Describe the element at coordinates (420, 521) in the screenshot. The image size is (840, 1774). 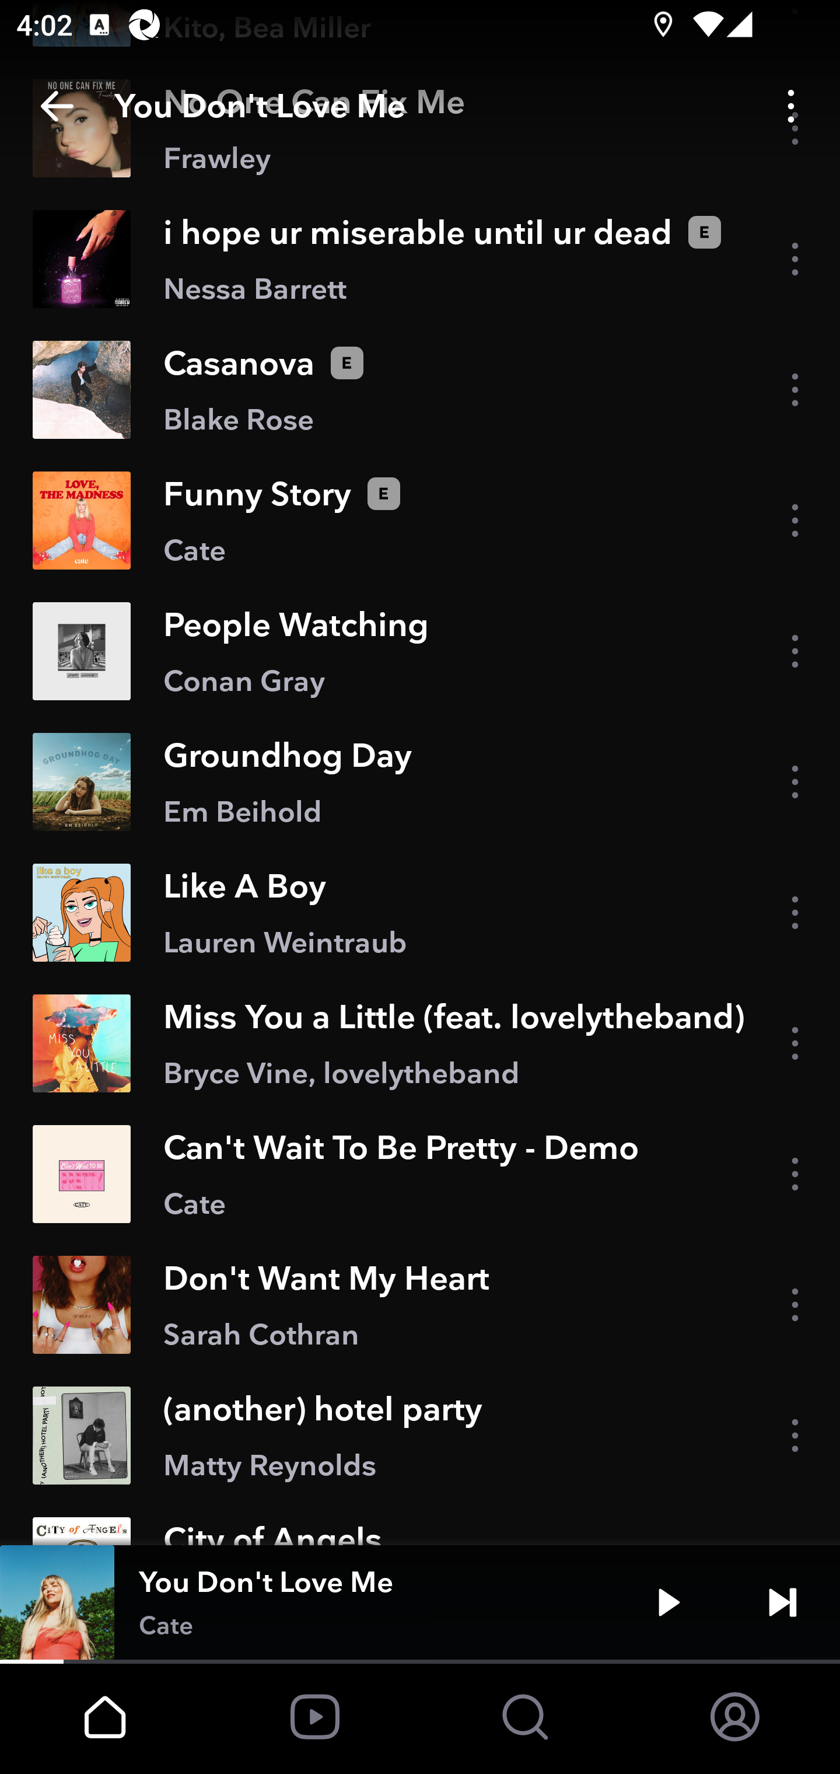
I see `Funny Story Cate` at that location.